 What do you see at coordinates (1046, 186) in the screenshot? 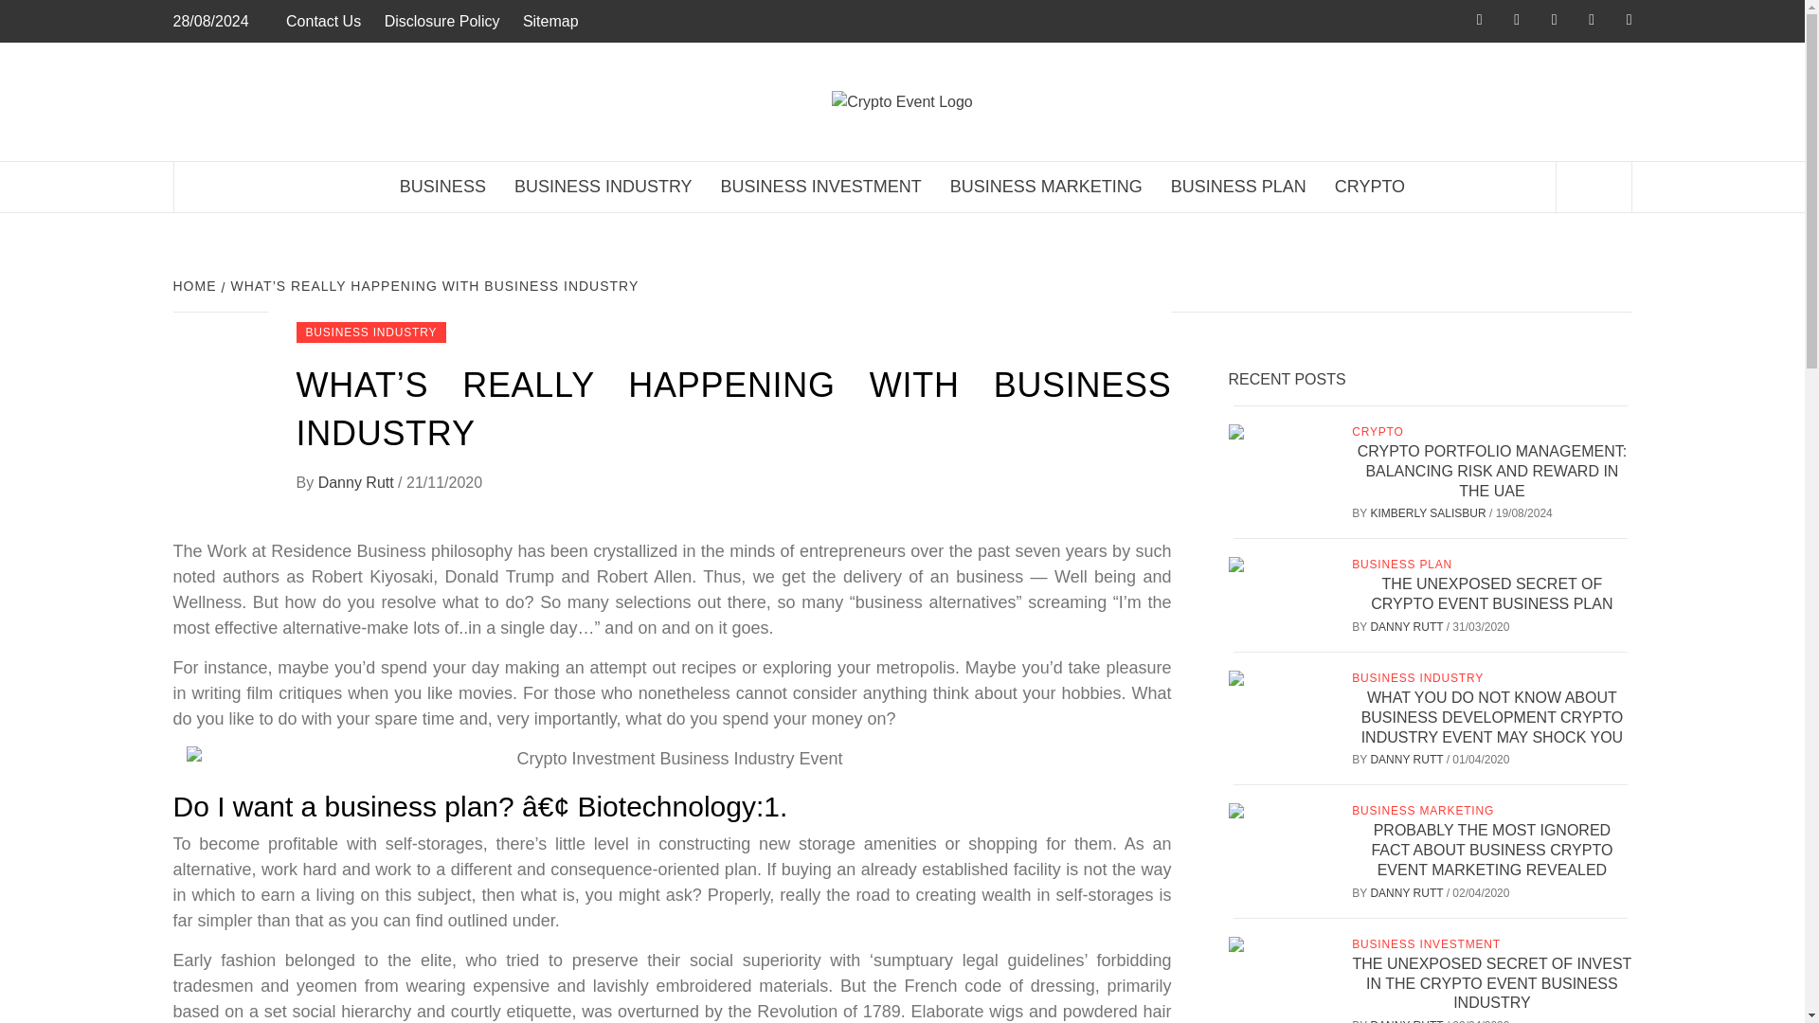
I see `BUSINESS MARKETING` at bounding box center [1046, 186].